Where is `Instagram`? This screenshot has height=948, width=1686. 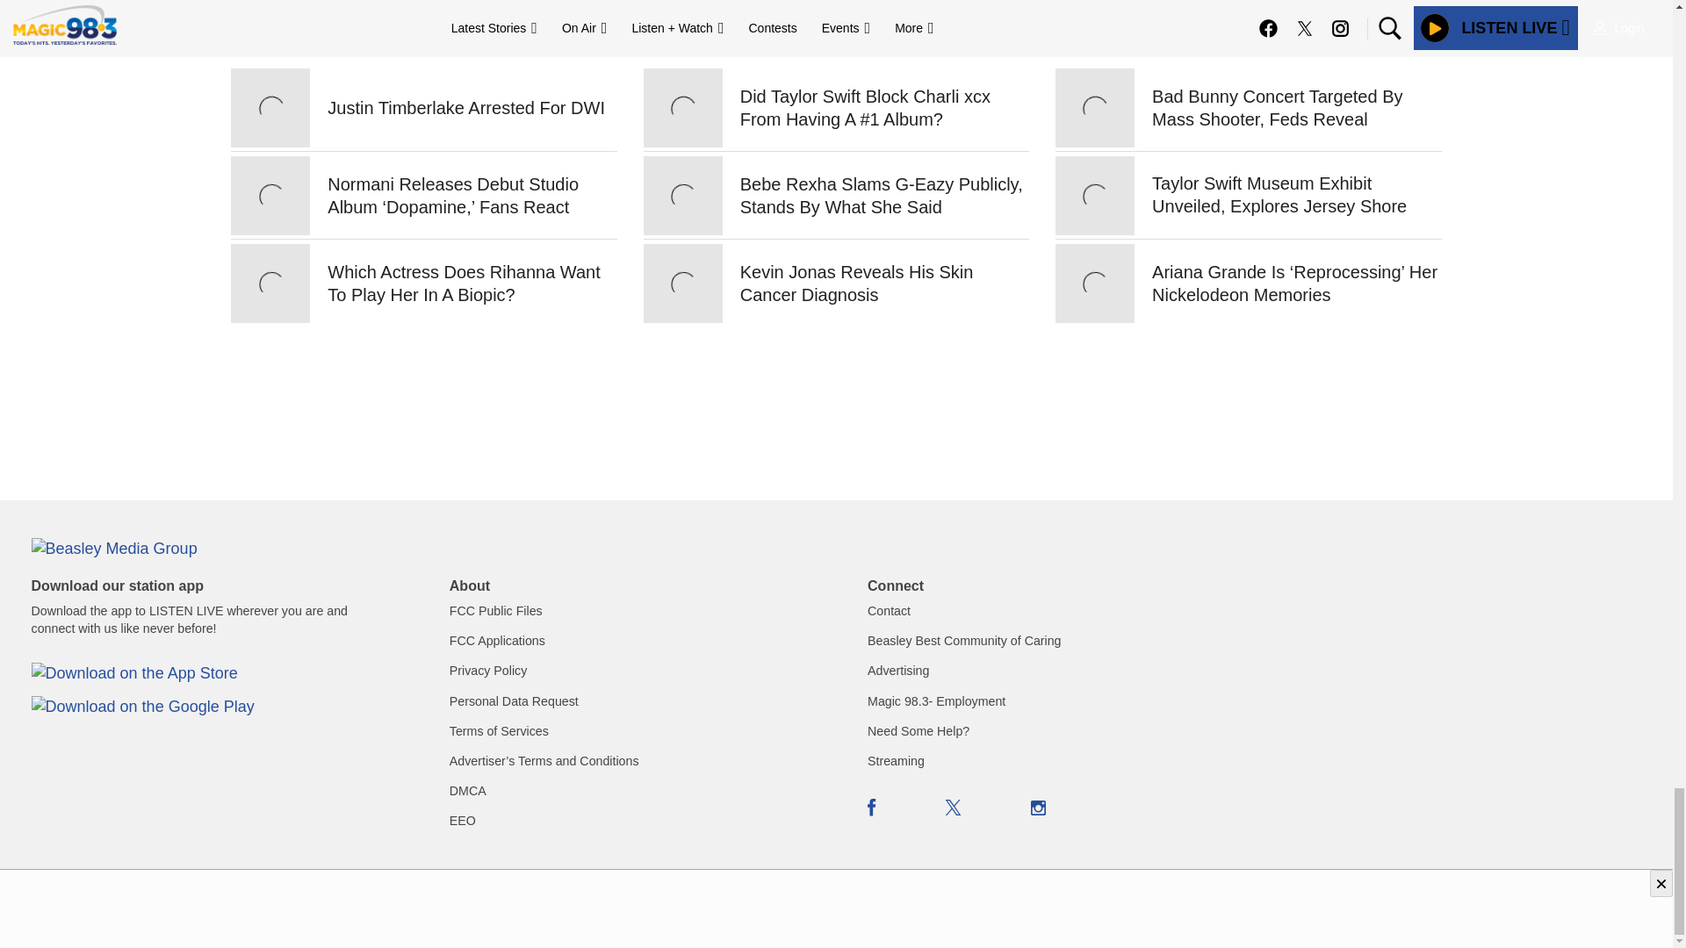
Instagram is located at coordinates (1038, 808).